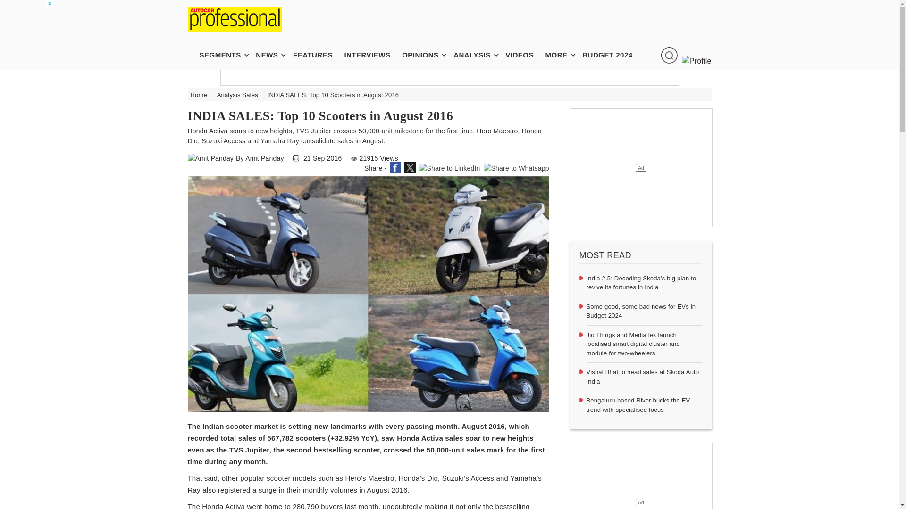  What do you see at coordinates (371, 55) in the screenshot?
I see `INTERVIEWS` at bounding box center [371, 55].